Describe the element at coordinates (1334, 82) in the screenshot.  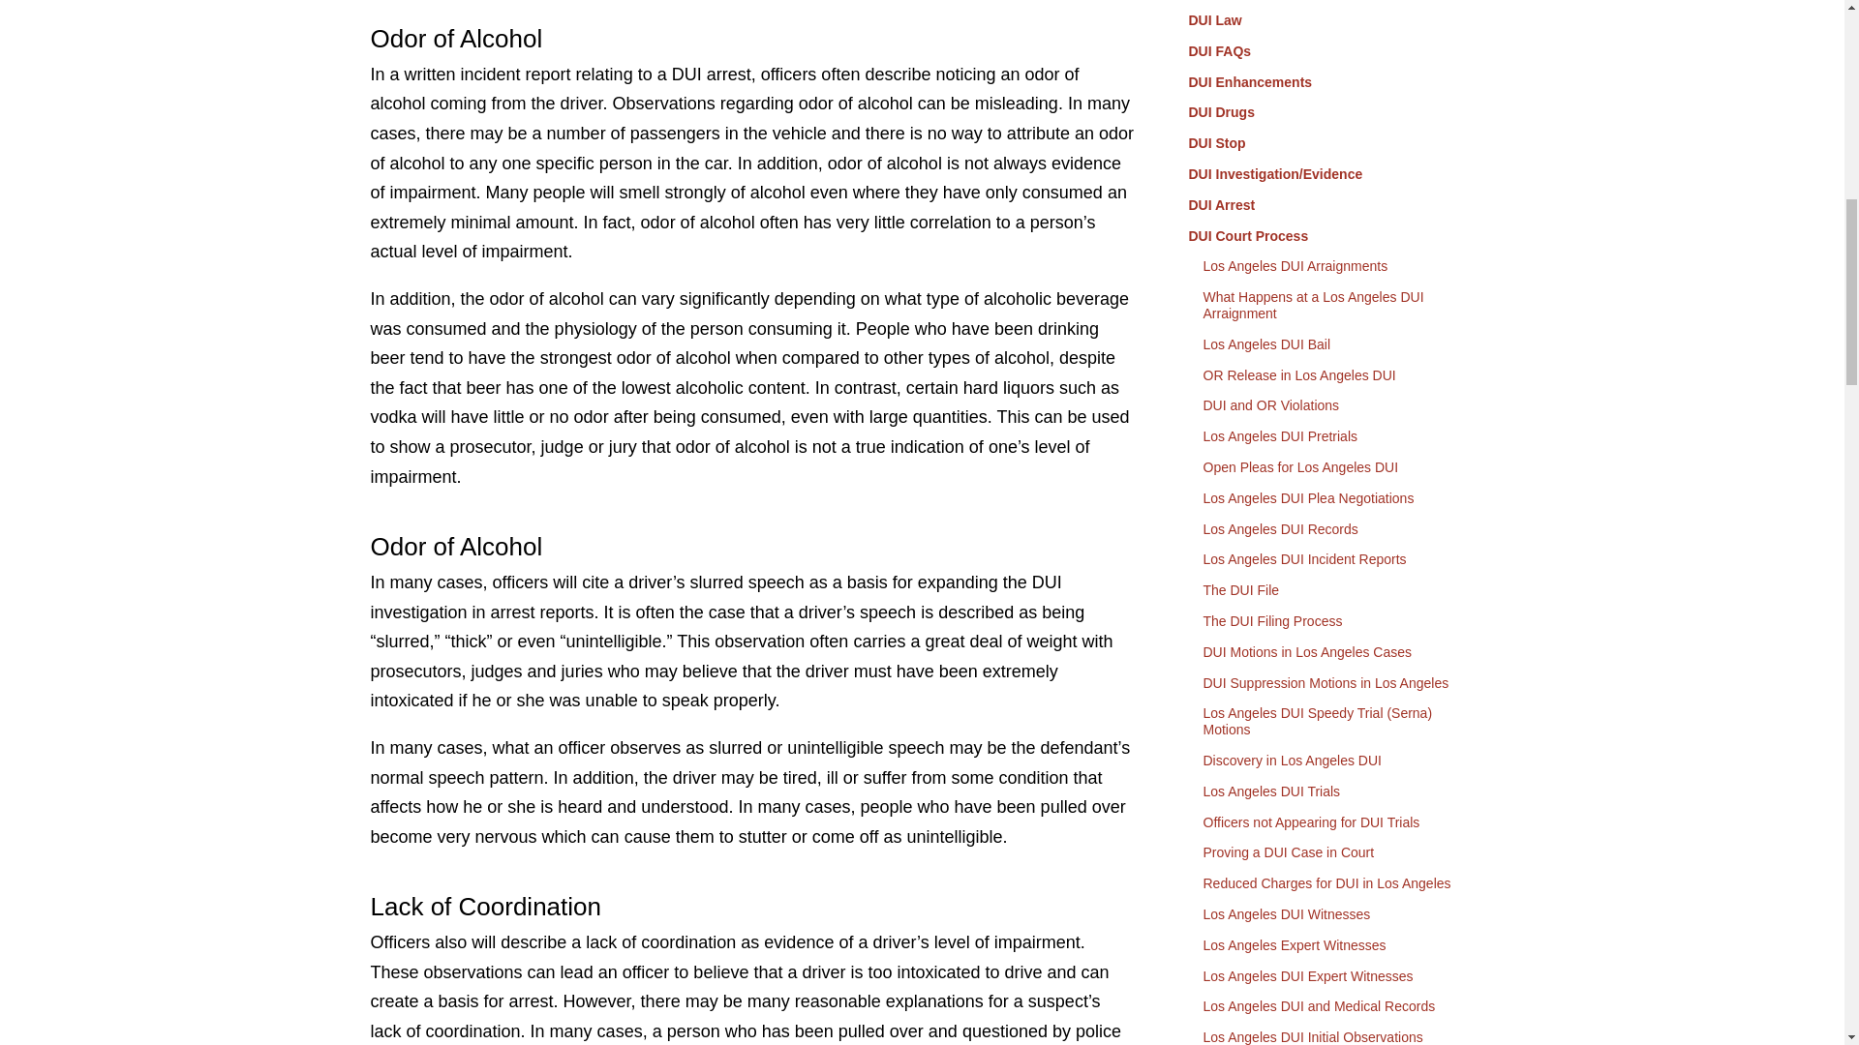
I see `DUI Enhancements` at that location.